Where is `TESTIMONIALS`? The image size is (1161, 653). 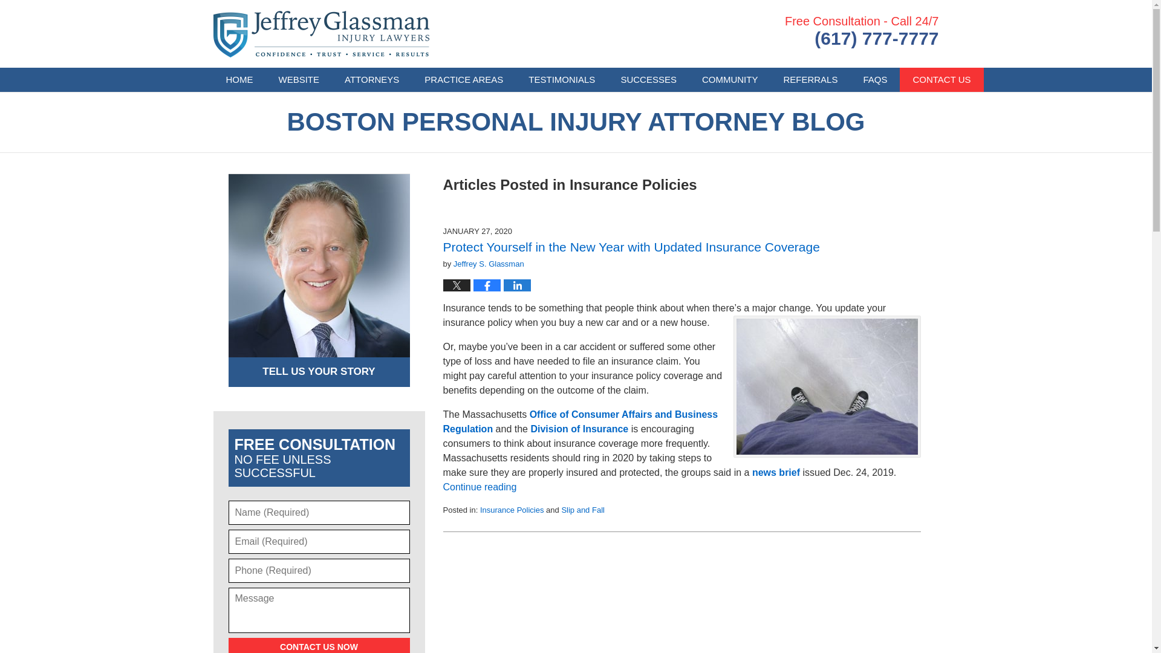
TESTIMONIALS is located at coordinates (561, 80).